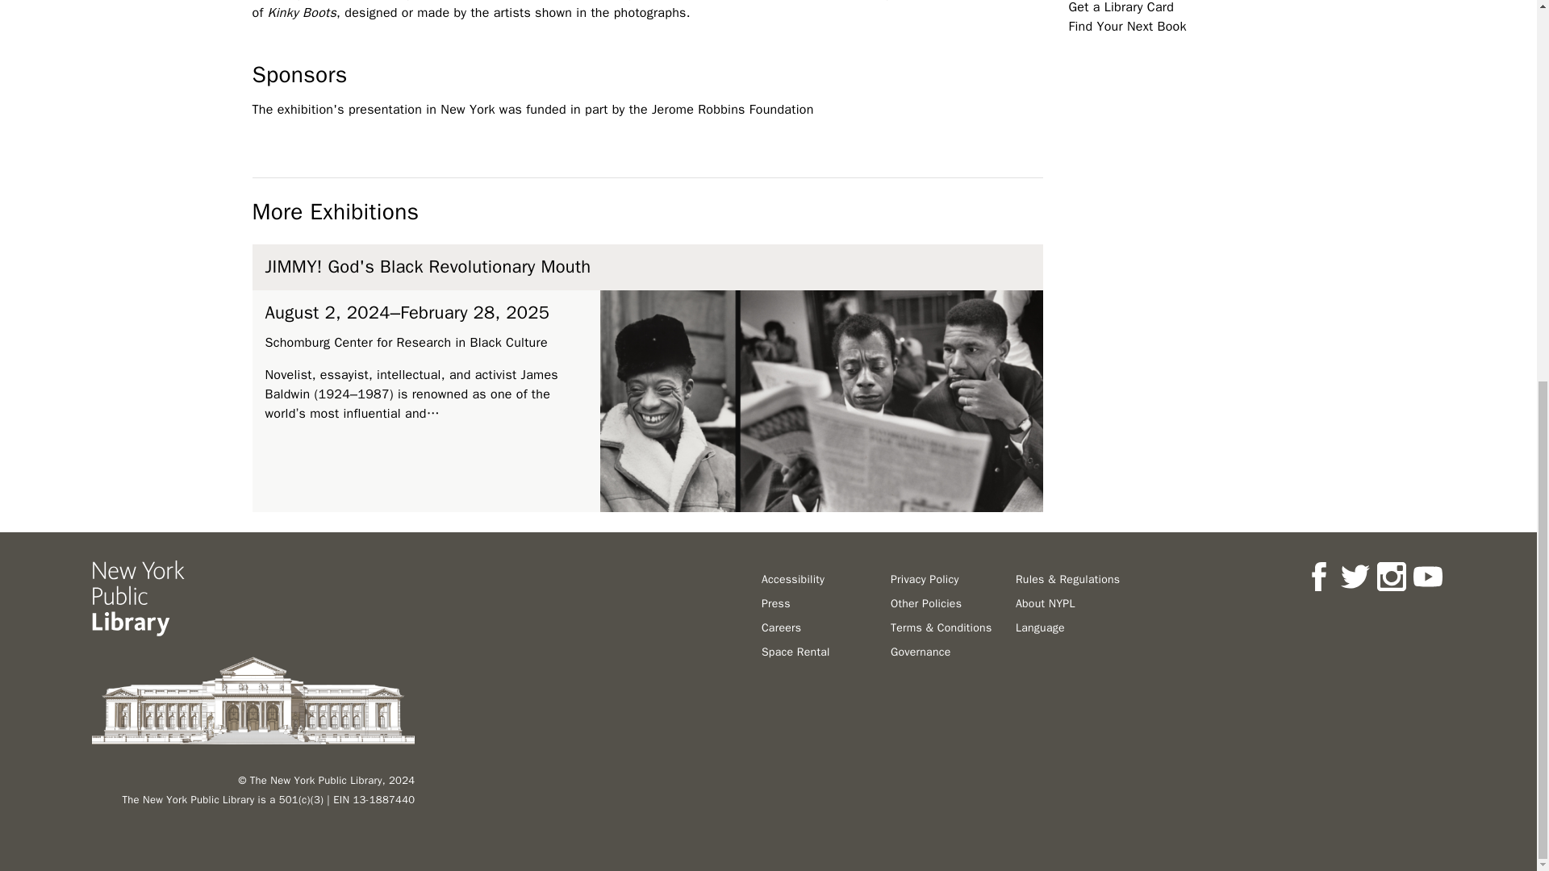 The image size is (1549, 871). Describe the element at coordinates (925, 579) in the screenshot. I see `Privacy Policy` at that location.